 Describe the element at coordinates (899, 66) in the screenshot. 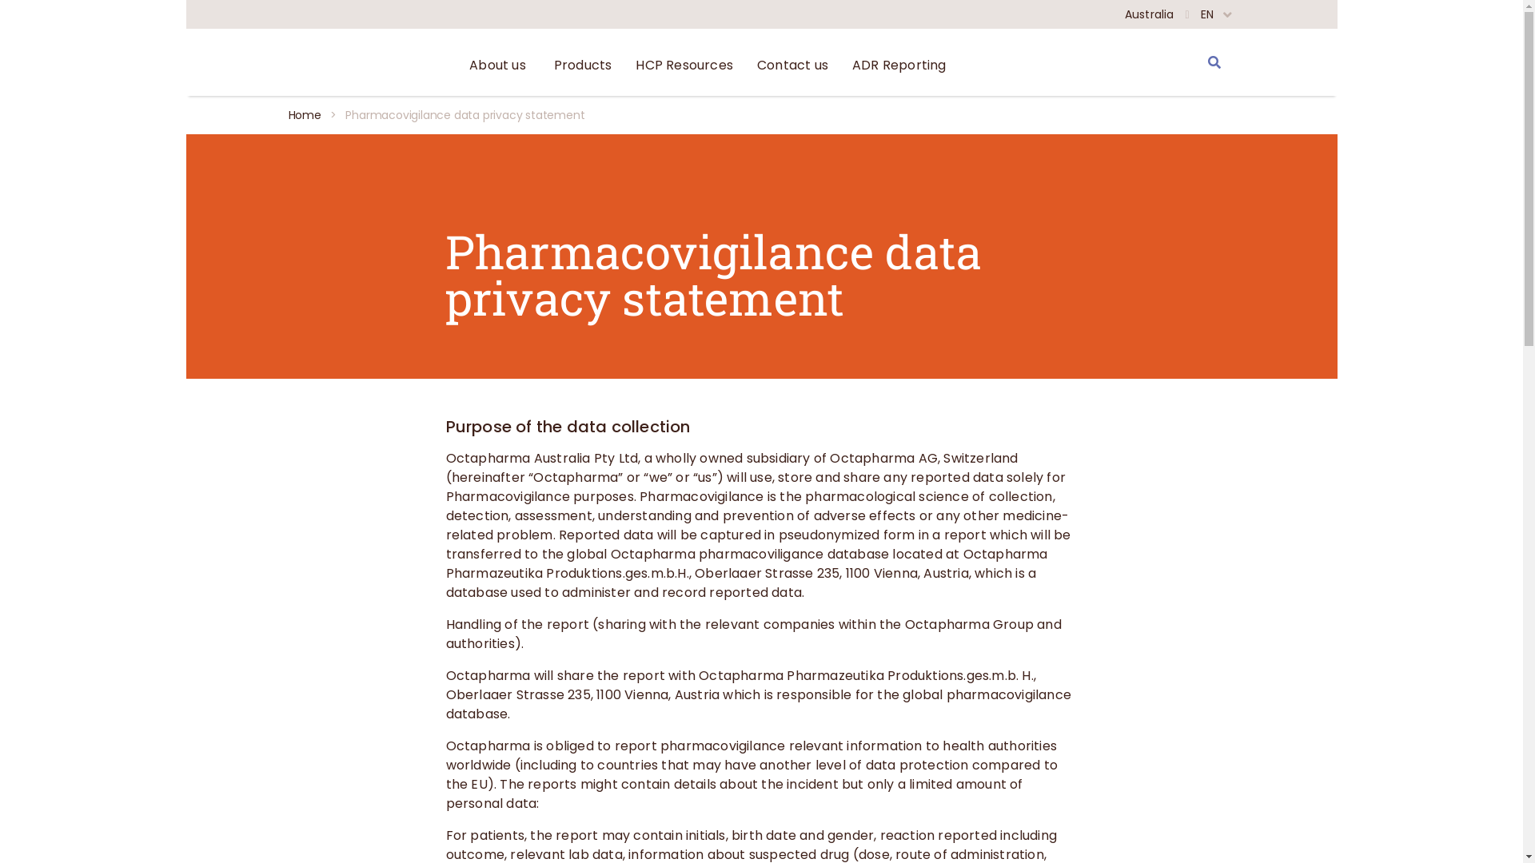

I see `ADR Reporting` at that location.